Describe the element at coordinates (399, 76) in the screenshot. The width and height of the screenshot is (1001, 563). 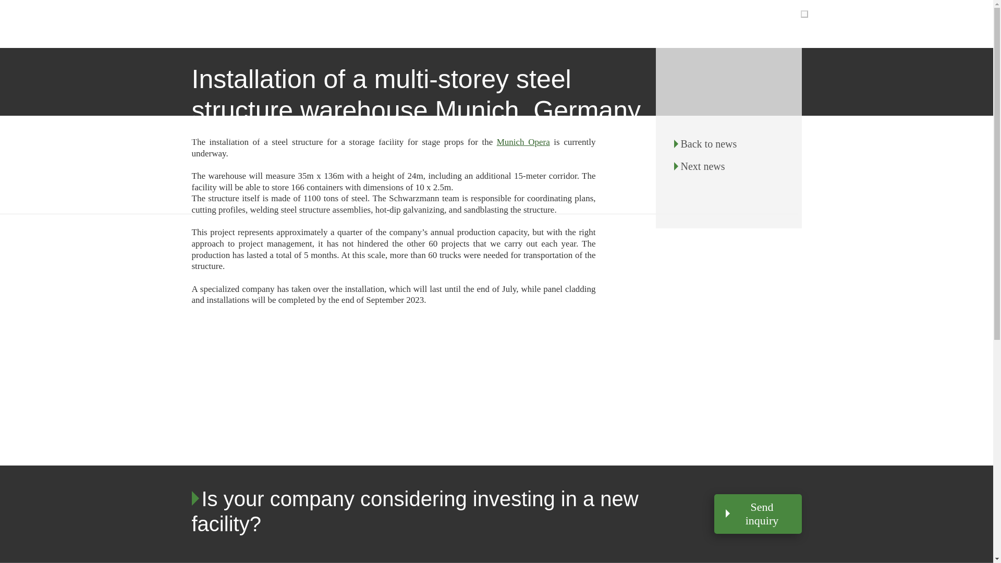
I see `Structure types` at that location.